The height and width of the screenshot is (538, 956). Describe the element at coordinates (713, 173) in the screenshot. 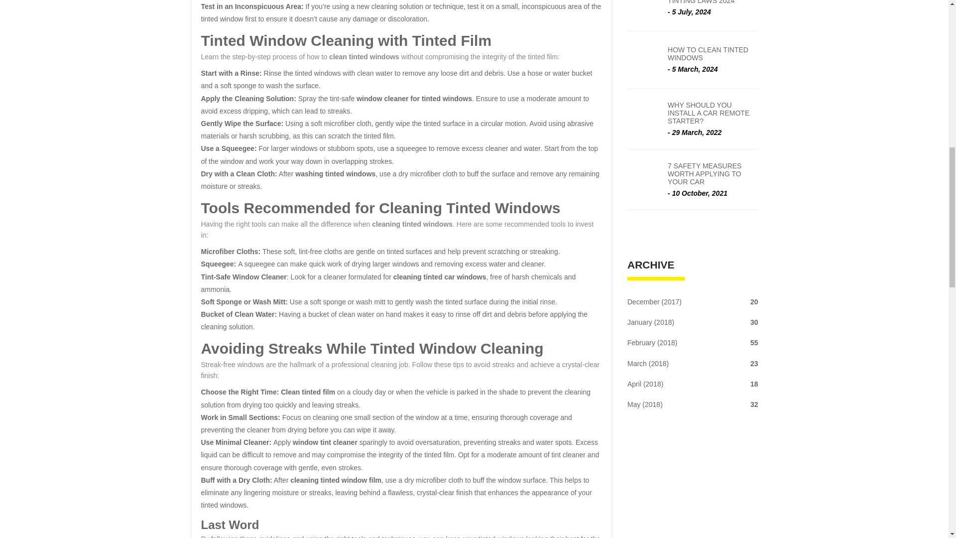

I see `7 SAFETY MEASURES WORTH APPLYING TO YOUR CAR` at that location.